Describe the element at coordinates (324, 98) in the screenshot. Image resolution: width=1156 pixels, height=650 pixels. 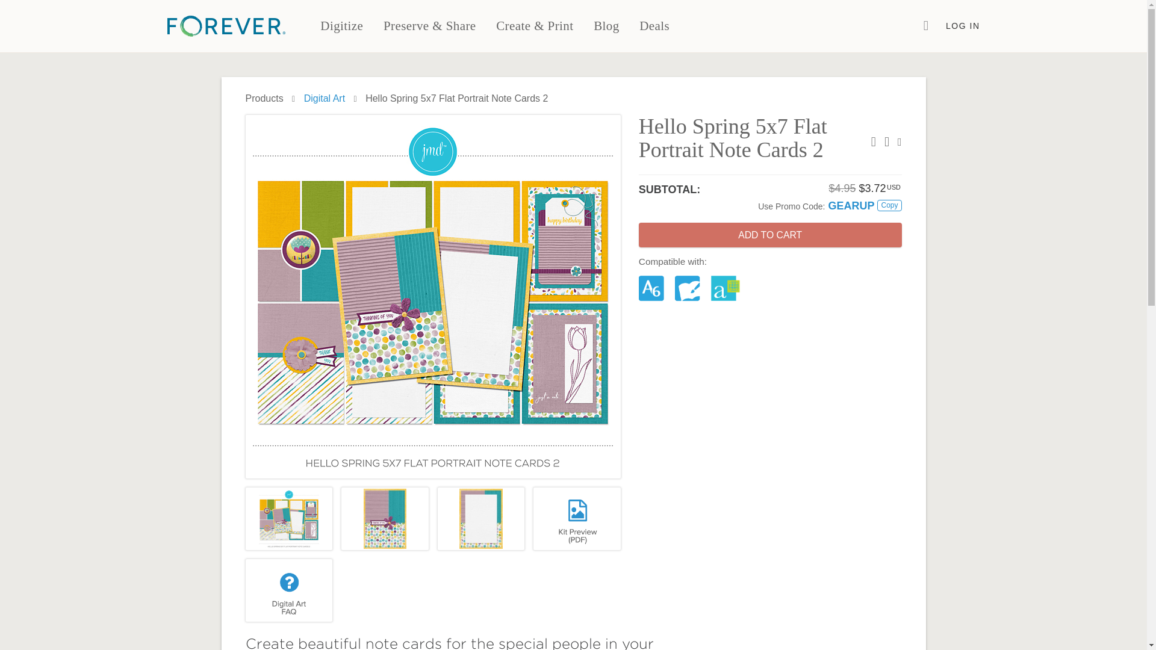
I see `Digital Art` at that location.